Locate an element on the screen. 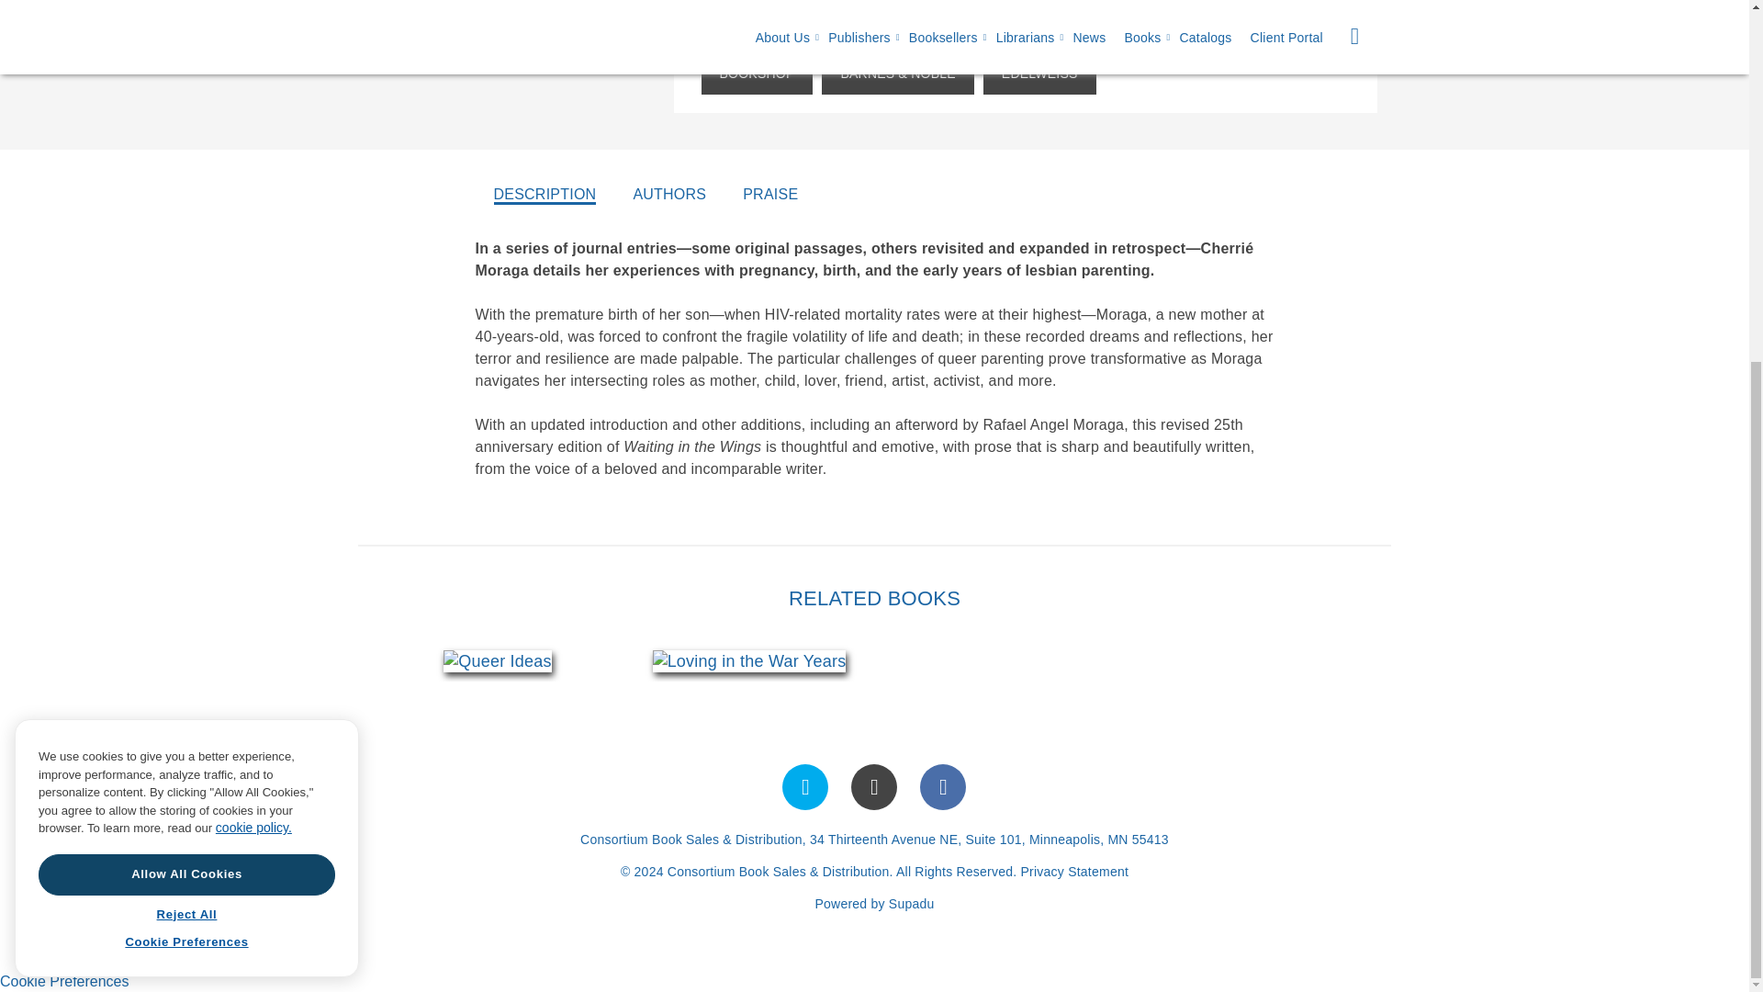 The image size is (1763, 992). Loving in the War Years is located at coordinates (749, 661).